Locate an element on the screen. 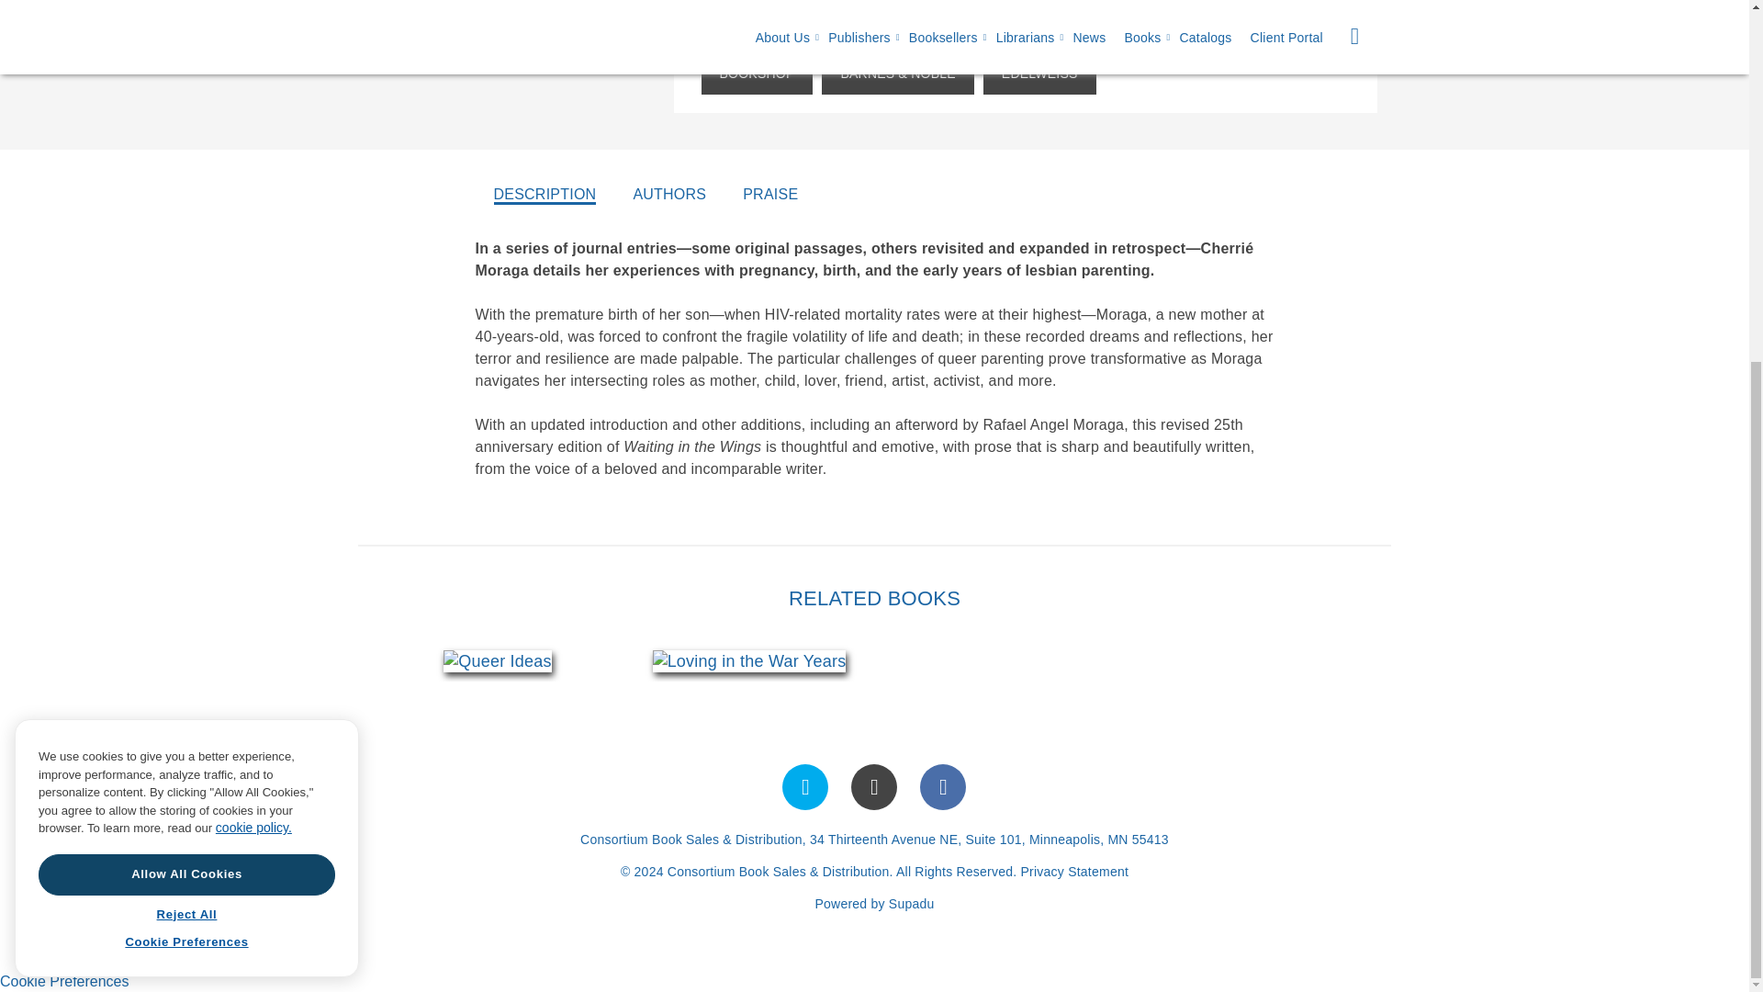 The image size is (1763, 992). Loving in the War Years is located at coordinates (749, 661).